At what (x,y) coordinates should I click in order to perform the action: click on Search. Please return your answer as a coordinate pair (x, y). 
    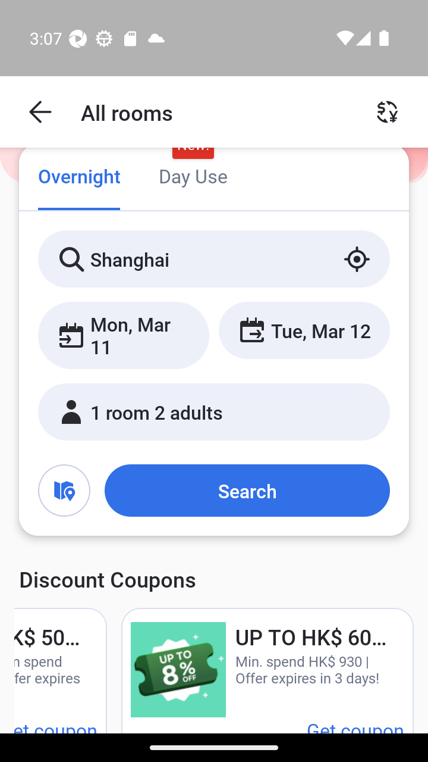
    Looking at the image, I should click on (247, 490).